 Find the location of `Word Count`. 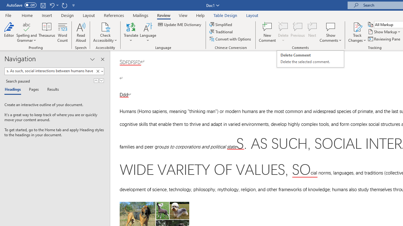

Word Count is located at coordinates (62, 32).